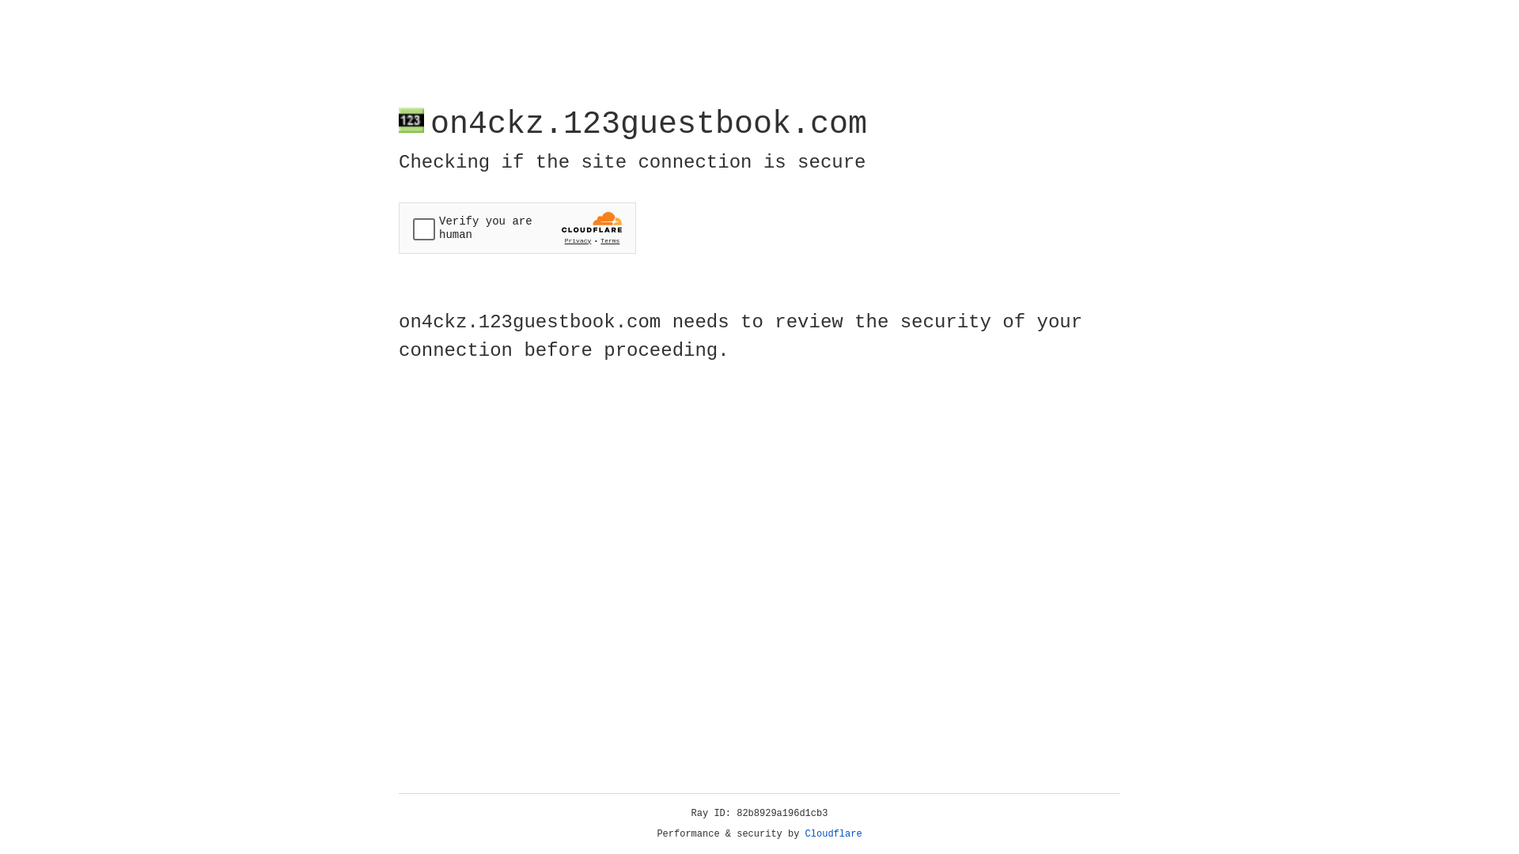 This screenshot has height=854, width=1519. Describe the element at coordinates (517, 228) in the screenshot. I see `Widget containing a Cloudflare security challenge` at that location.